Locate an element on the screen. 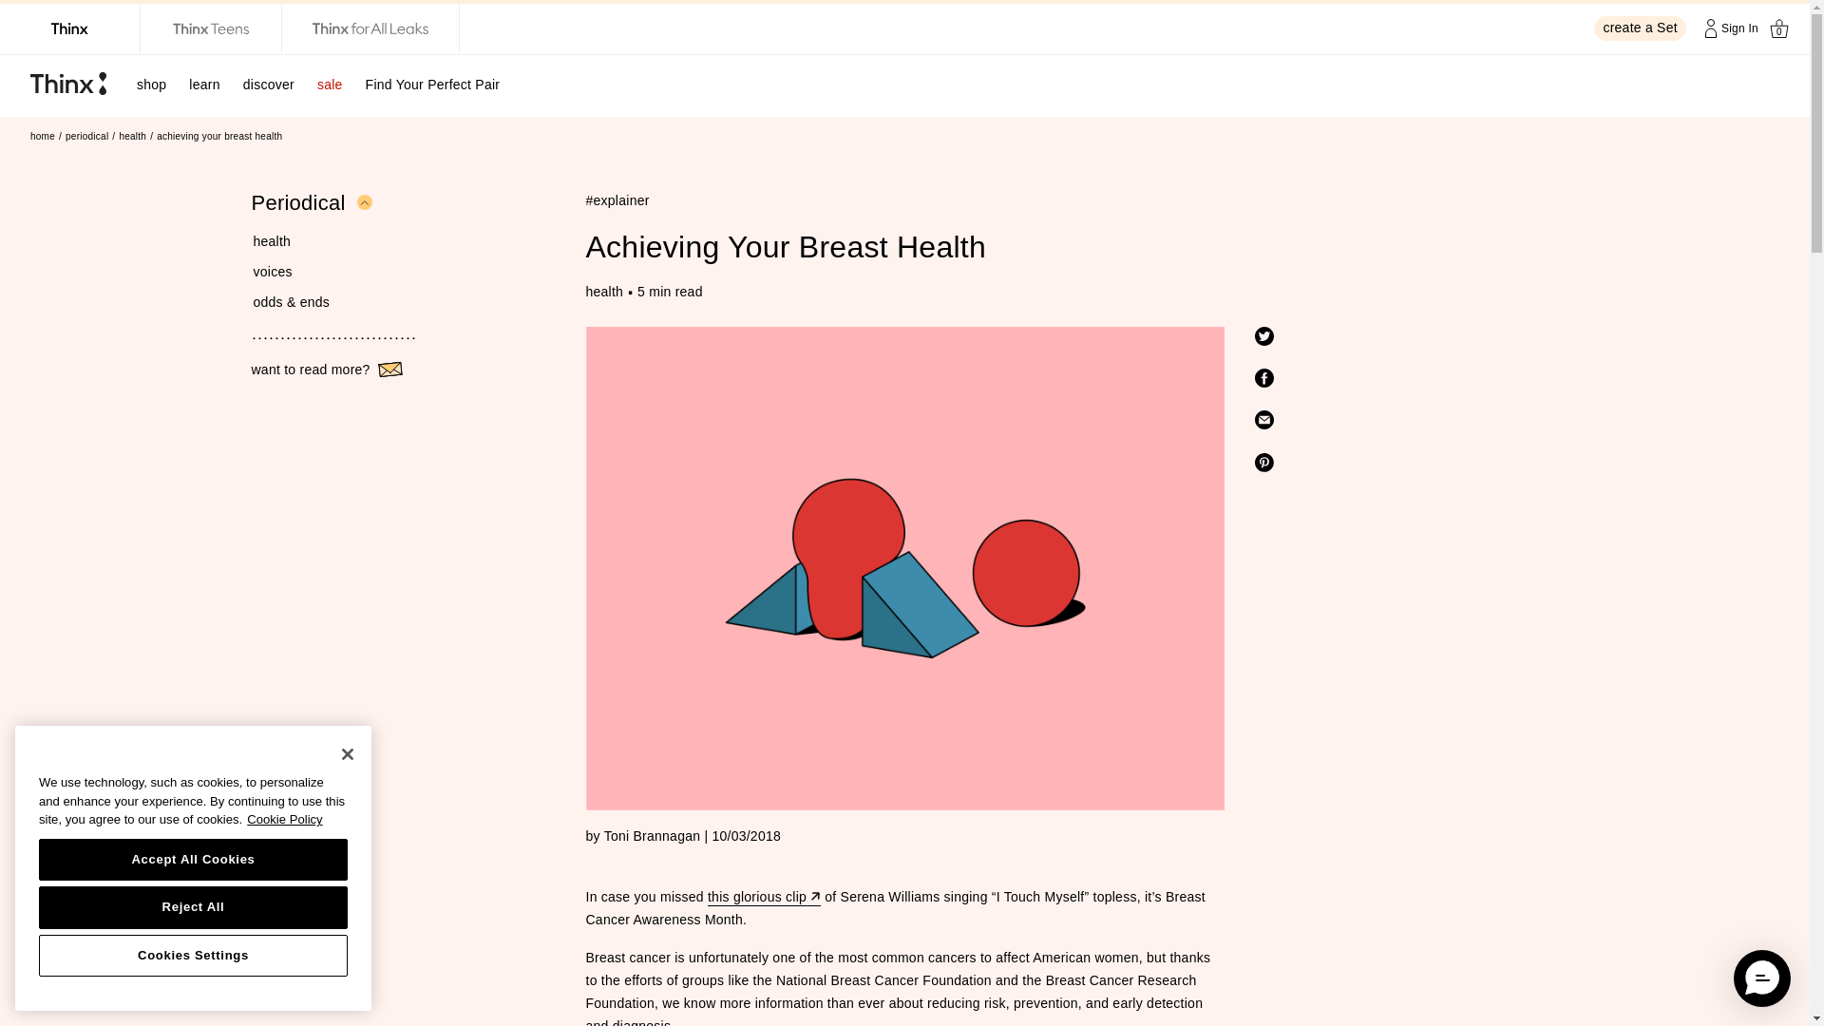  Thinx for All Leaks by Thinx is located at coordinates (370, 28).